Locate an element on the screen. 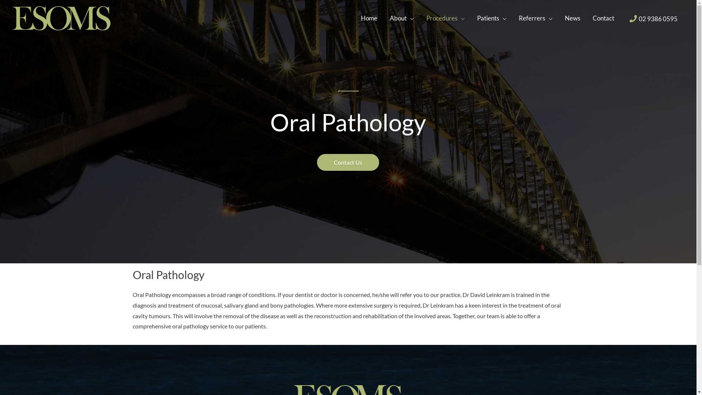 The height and width of the screenshot is (395, 702). Patients is located at coordinates (492, 18).